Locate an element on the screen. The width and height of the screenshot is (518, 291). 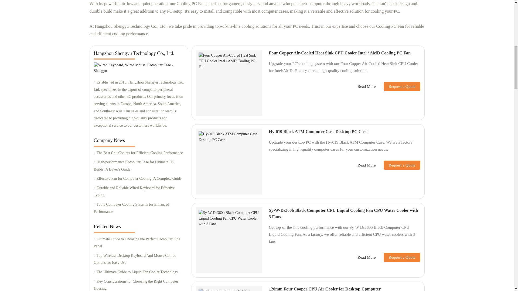
Request a Quote is located at coordinates (398, 86).